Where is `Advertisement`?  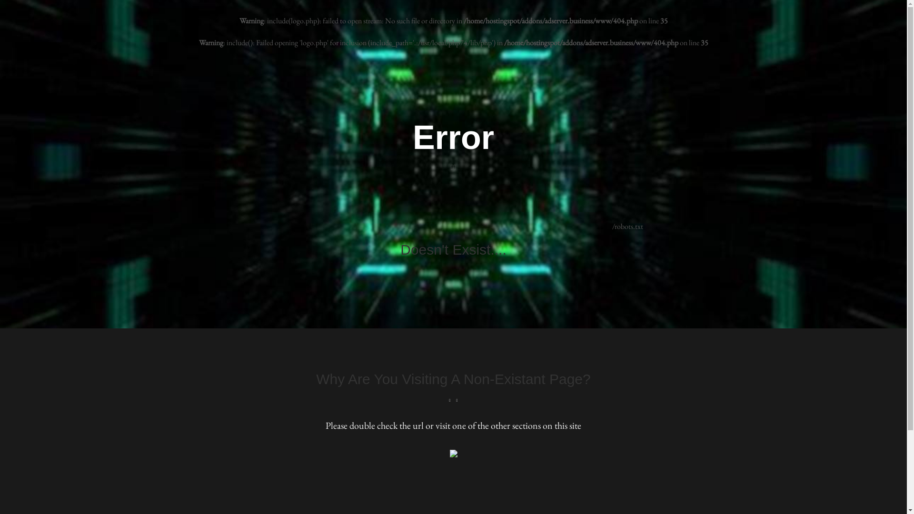 Advertisement is located at coordinates (437, 208).